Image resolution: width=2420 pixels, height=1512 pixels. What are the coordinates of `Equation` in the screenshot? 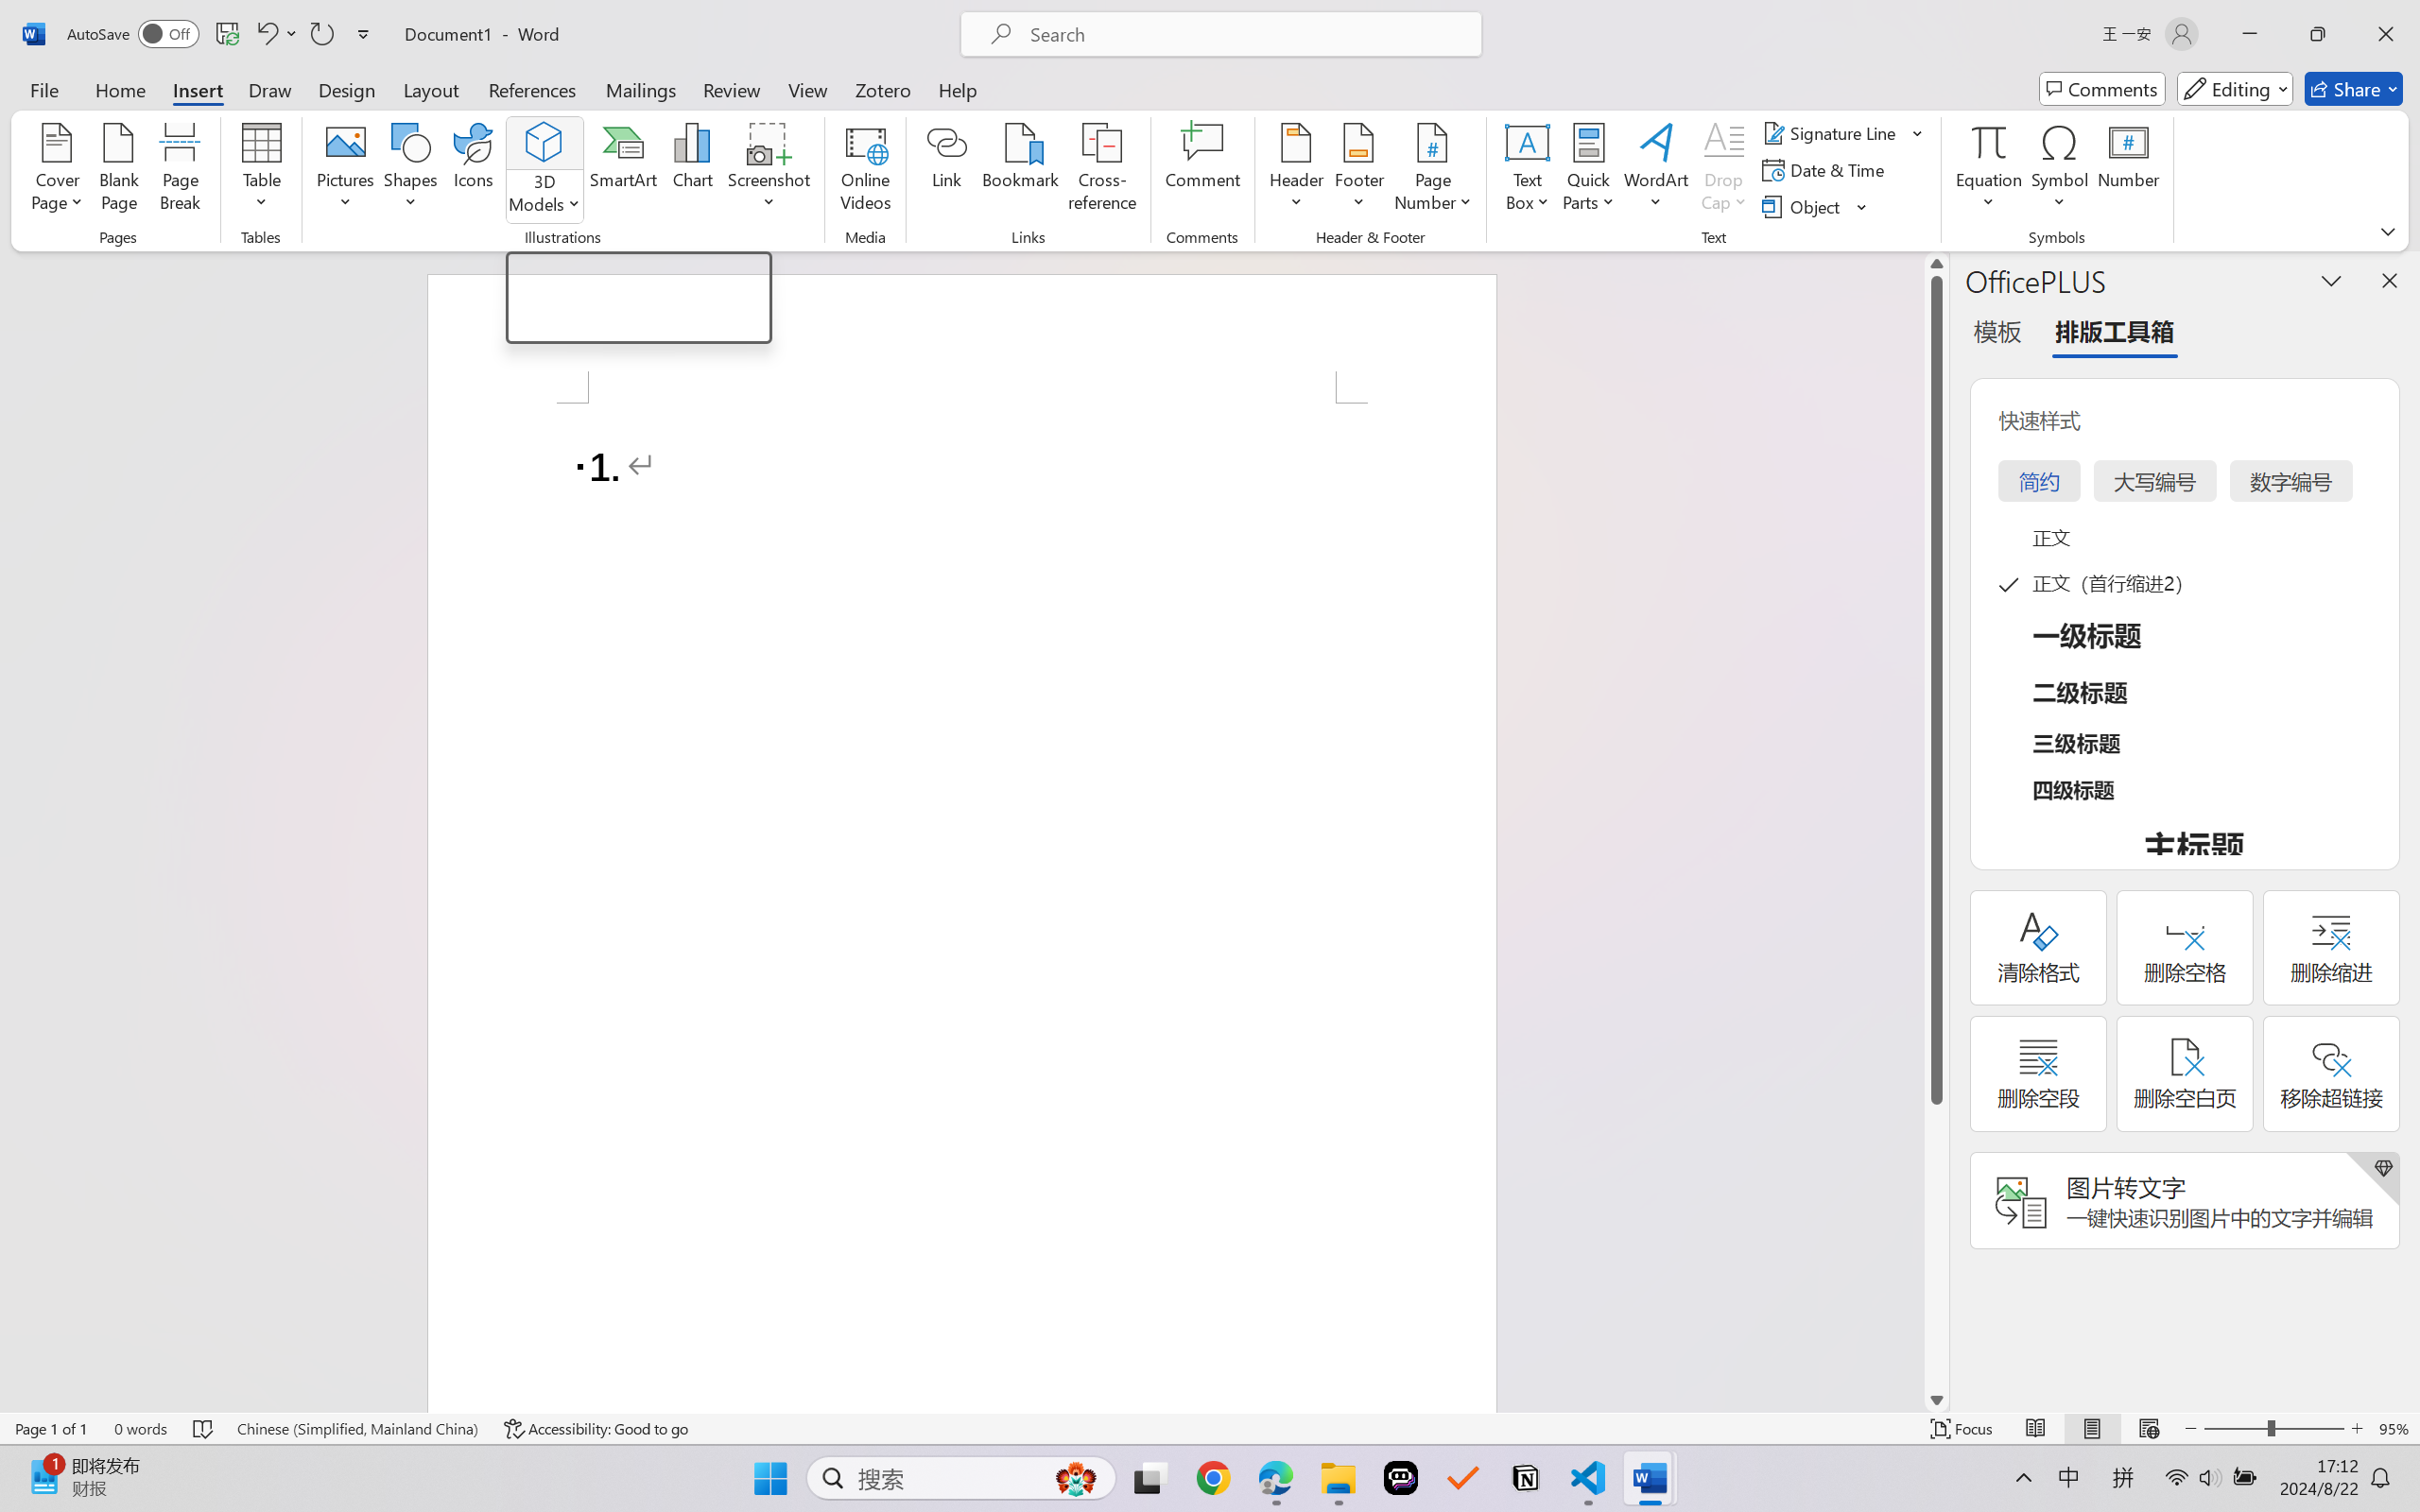 It's located at (1989, 170).